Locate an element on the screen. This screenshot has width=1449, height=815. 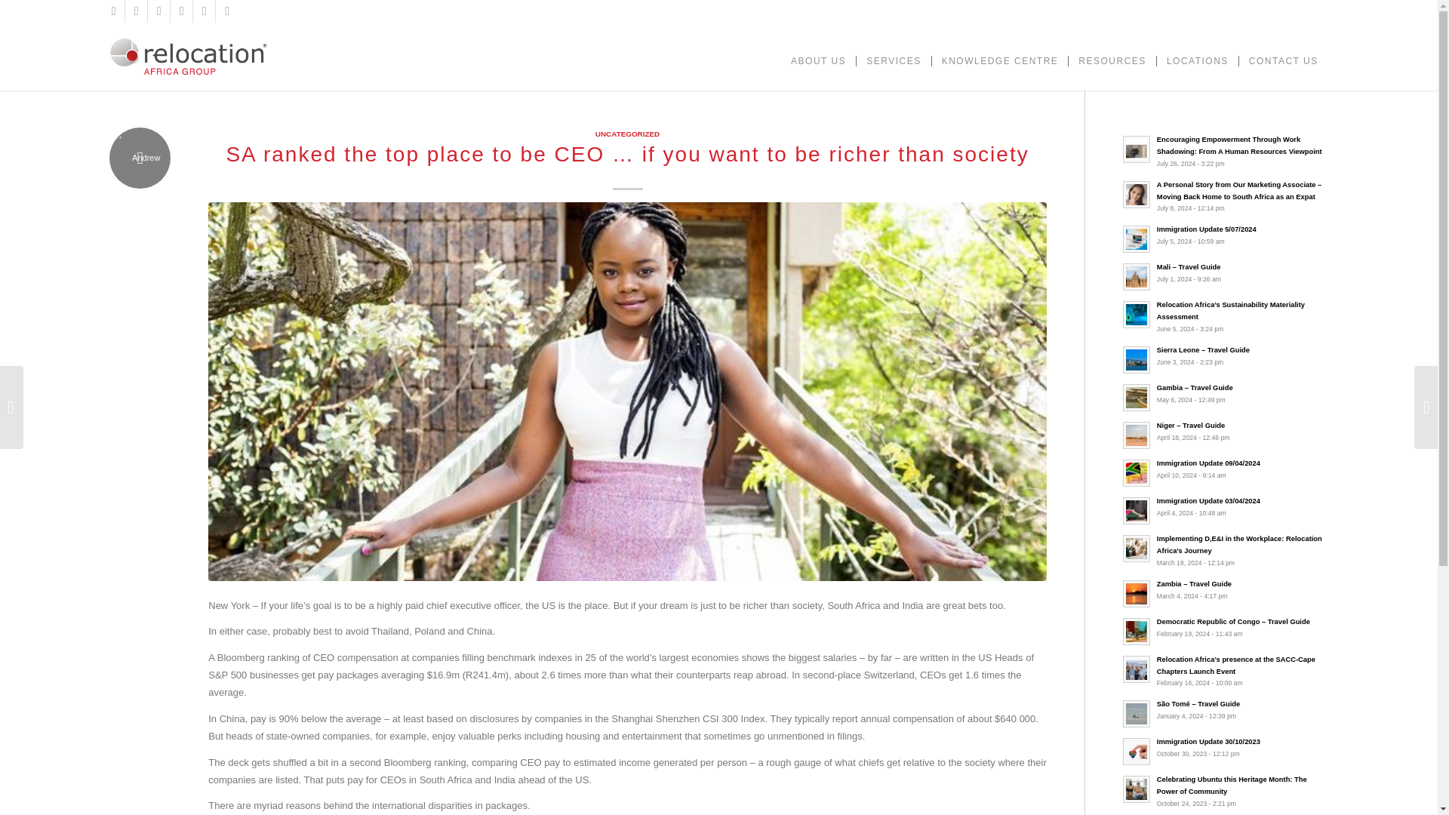
ABOUT US is located at coordinates (818, 56).